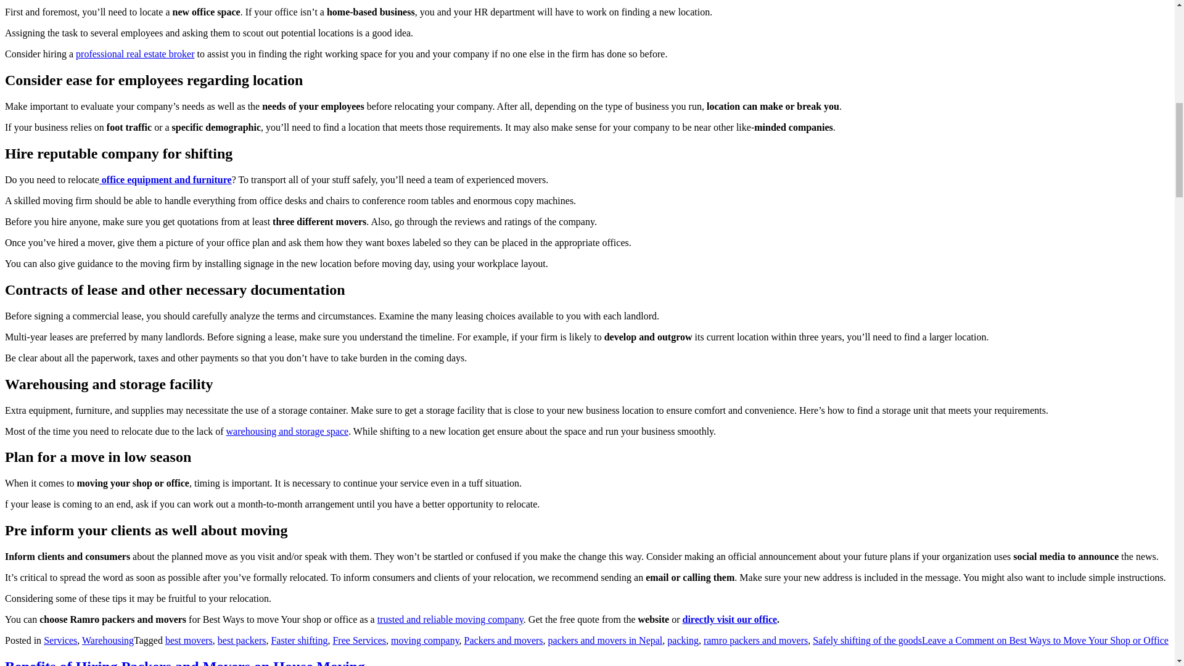 Image resolution: width=1184 pixels, height=666 pixels. What do you see at coordinates (242, 640) in the screenshot?
I see `best packers` at bounding box center [242, 640].